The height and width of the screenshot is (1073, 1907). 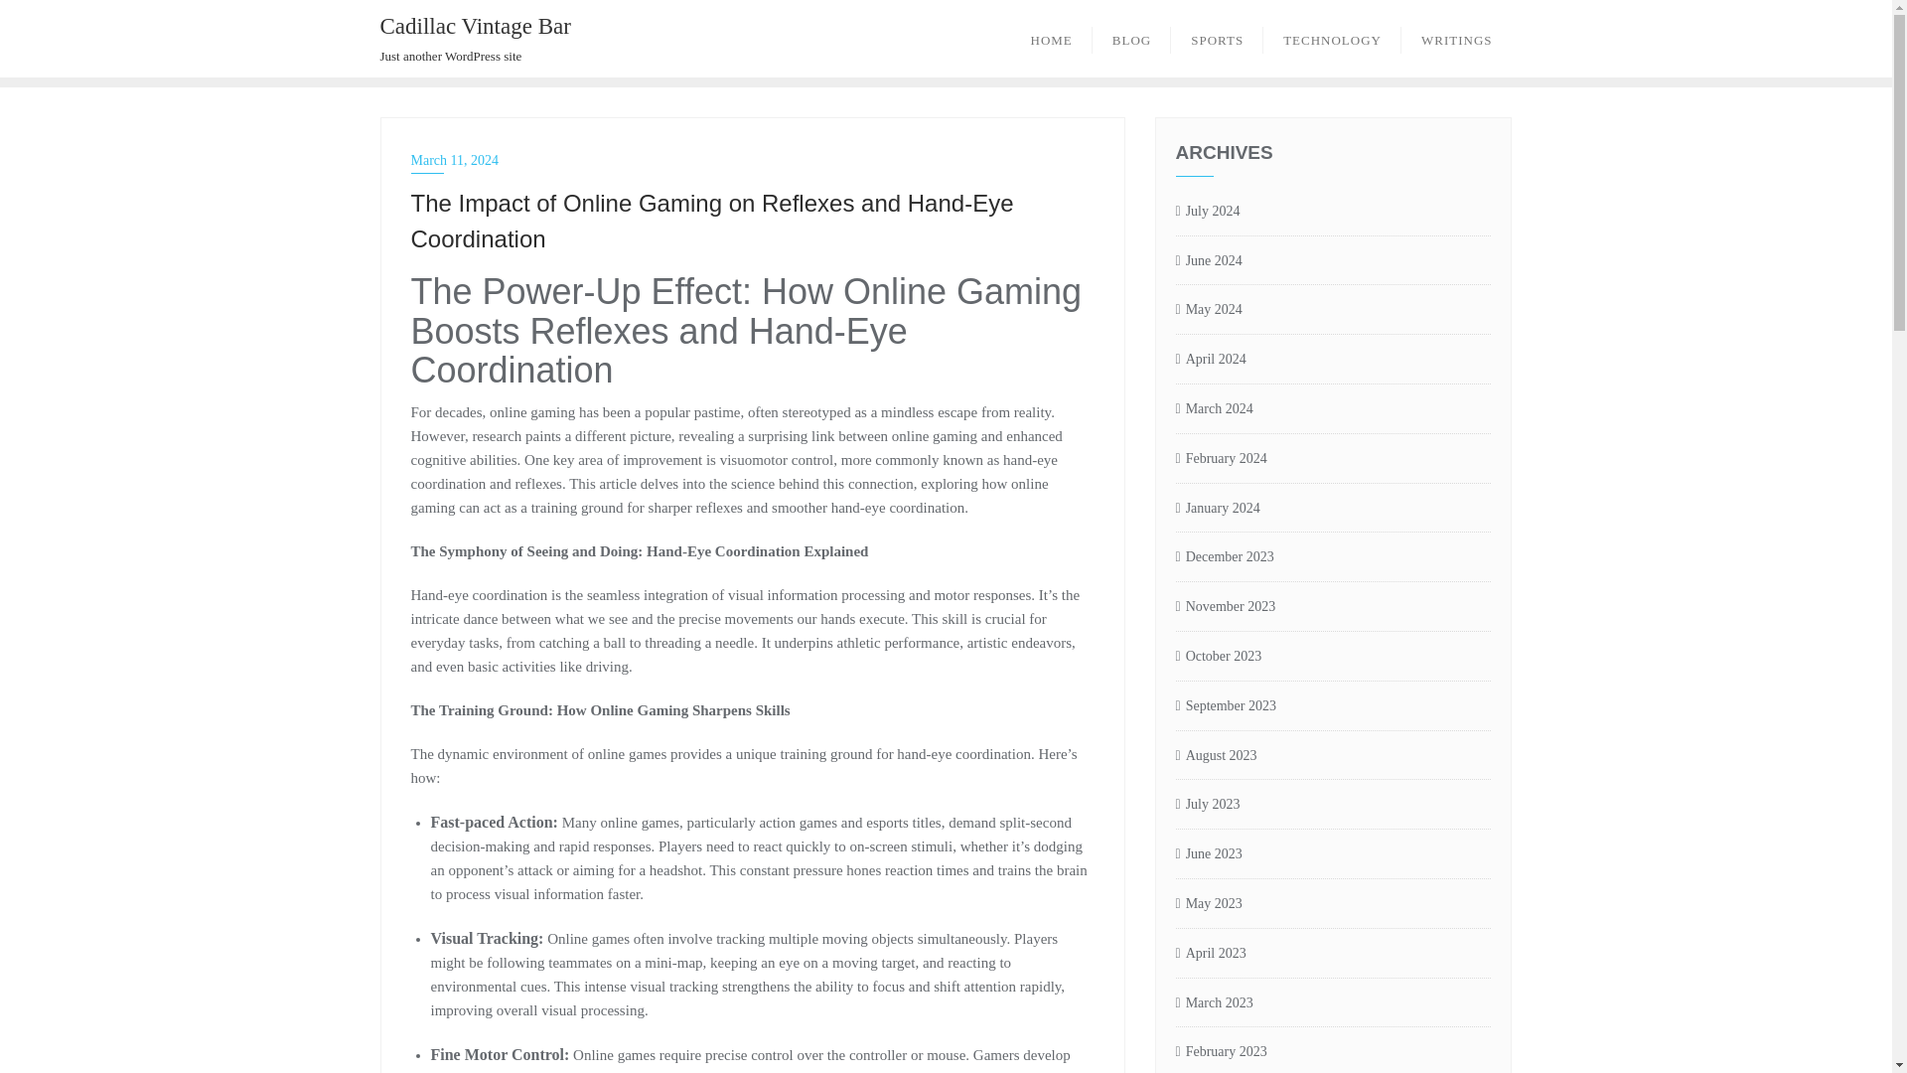 I want to click on July 2023, so click(x=1208, y=805).